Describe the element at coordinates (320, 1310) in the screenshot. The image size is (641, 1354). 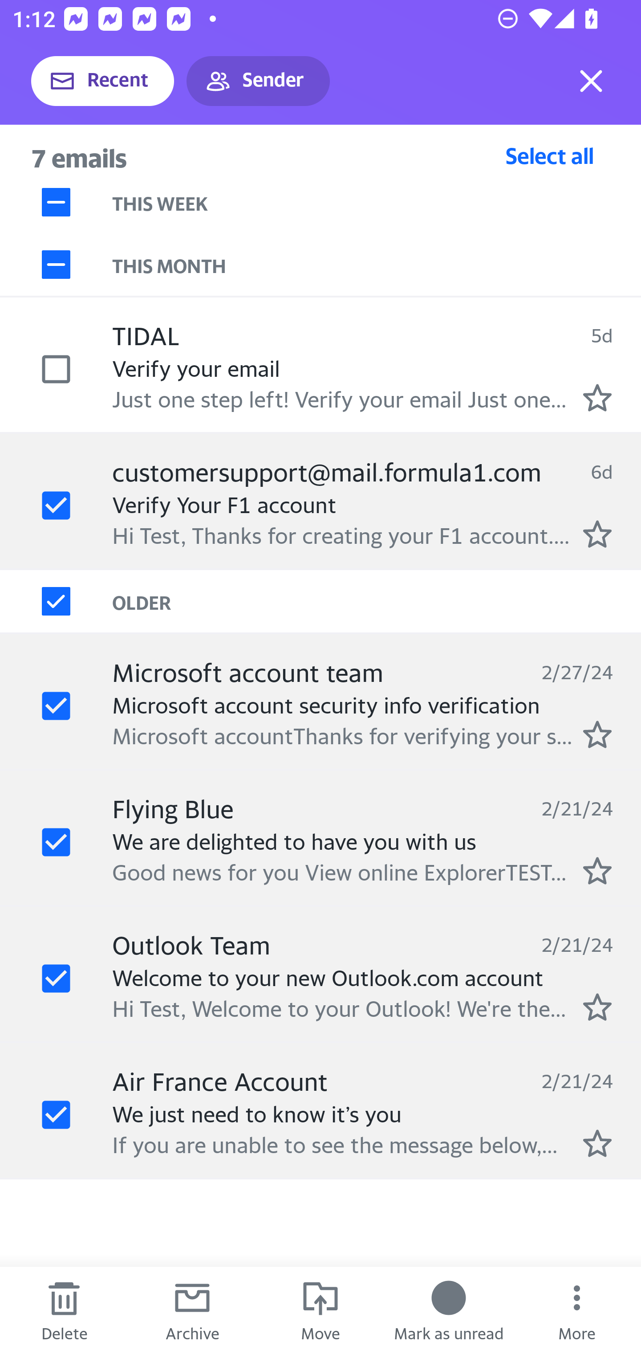
I see `Move` at that location.